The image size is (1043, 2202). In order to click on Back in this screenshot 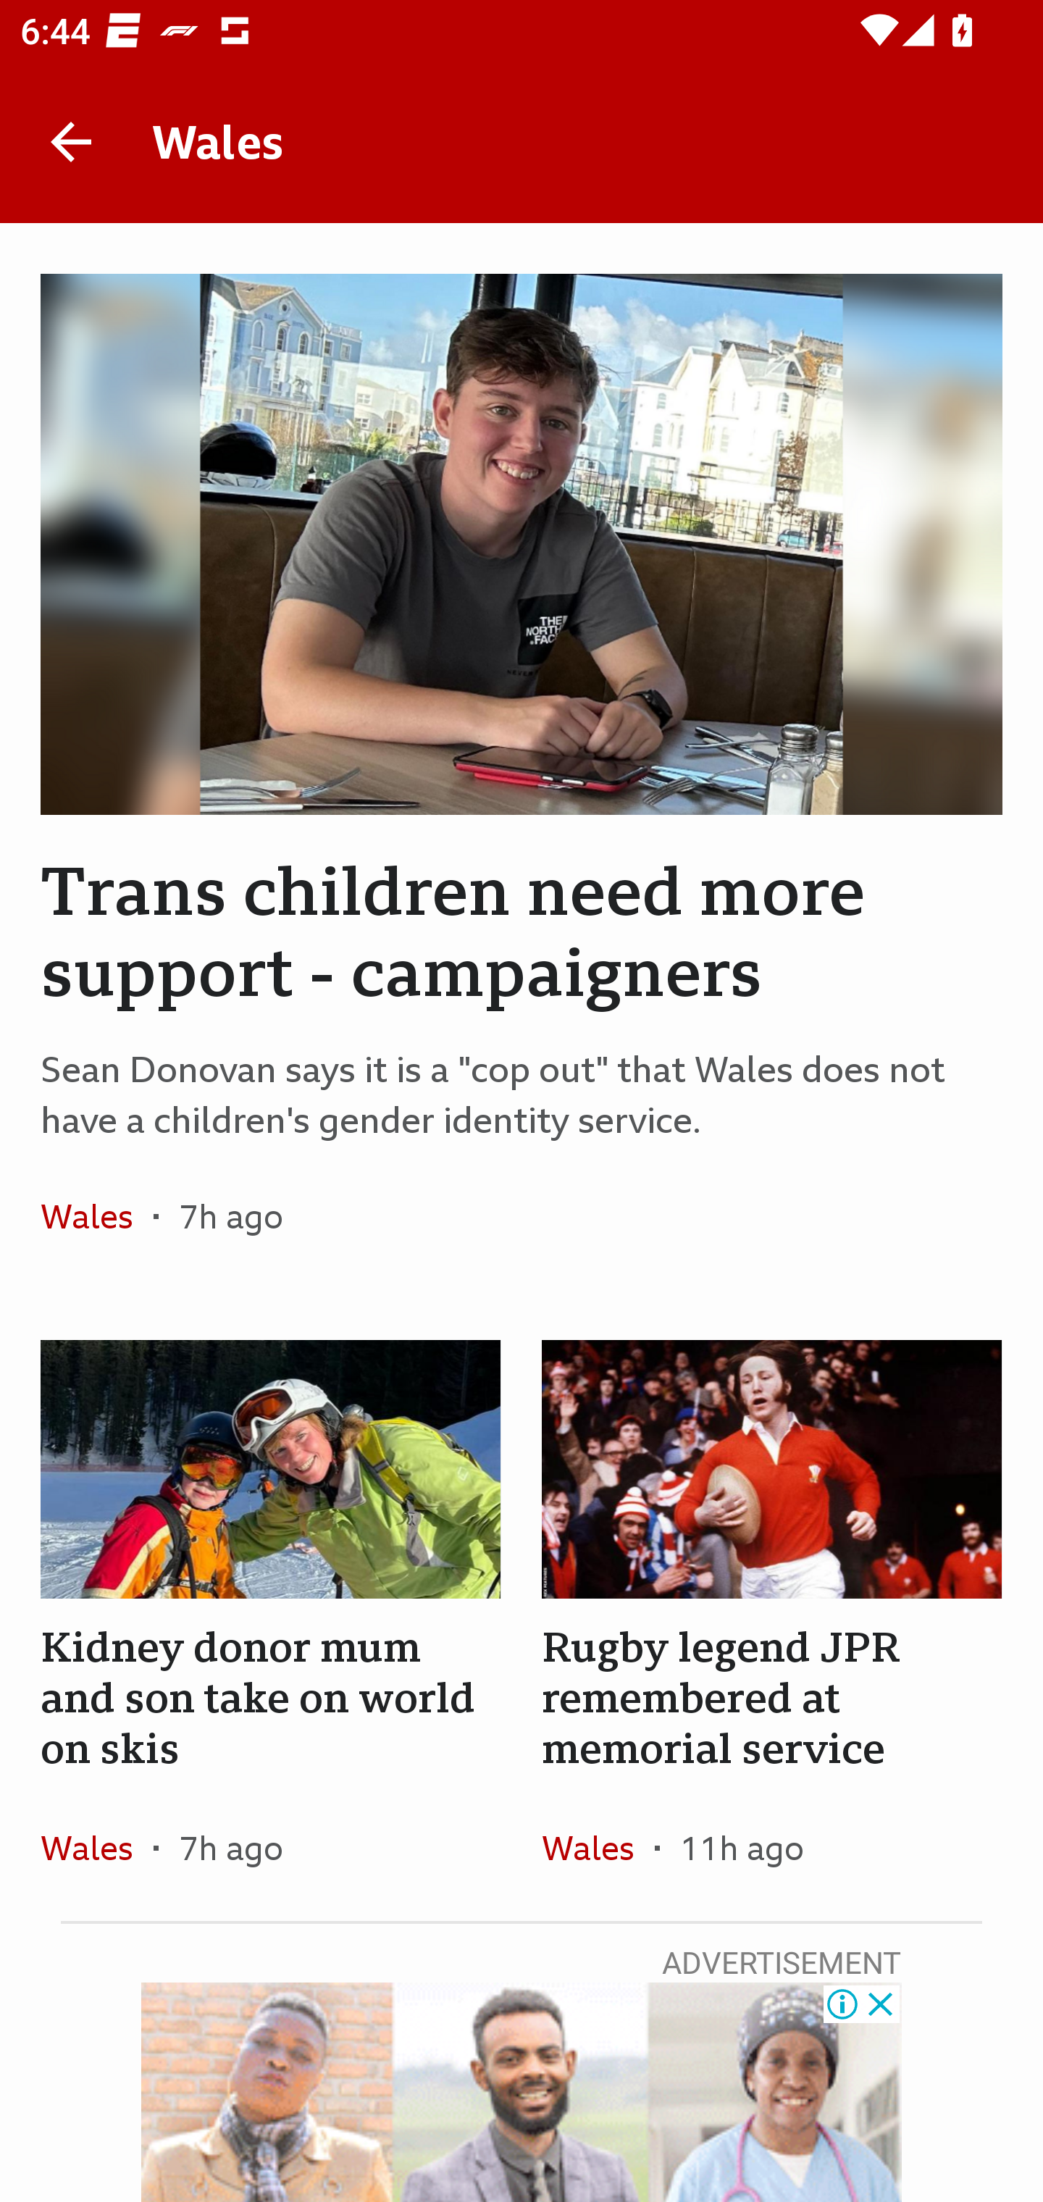, I will do `click(71, 142)`.